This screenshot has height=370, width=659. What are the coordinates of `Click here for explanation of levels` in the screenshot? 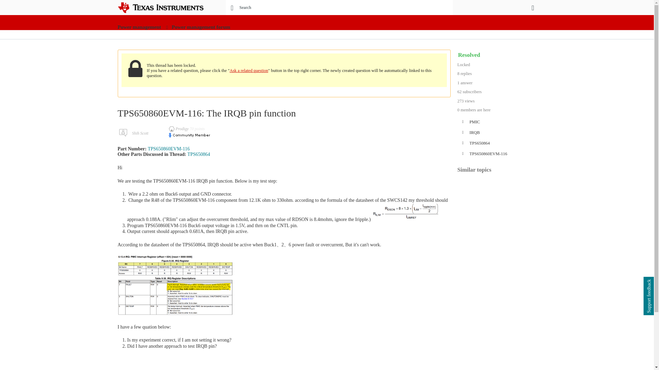 It's located at (179, 129).